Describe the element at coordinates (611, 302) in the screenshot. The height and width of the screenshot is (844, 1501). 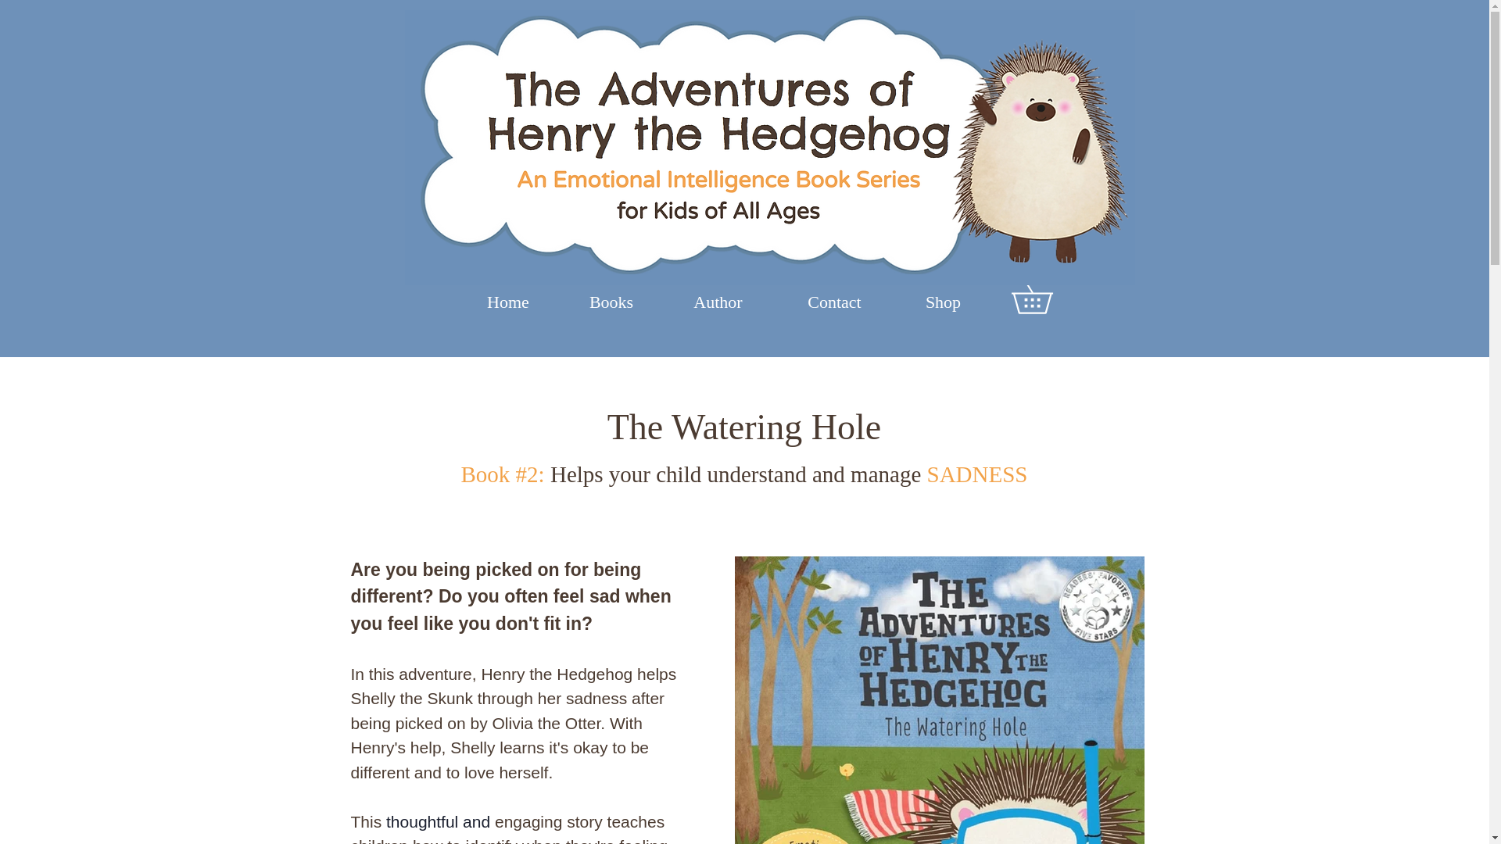
I see `Books` at that location.